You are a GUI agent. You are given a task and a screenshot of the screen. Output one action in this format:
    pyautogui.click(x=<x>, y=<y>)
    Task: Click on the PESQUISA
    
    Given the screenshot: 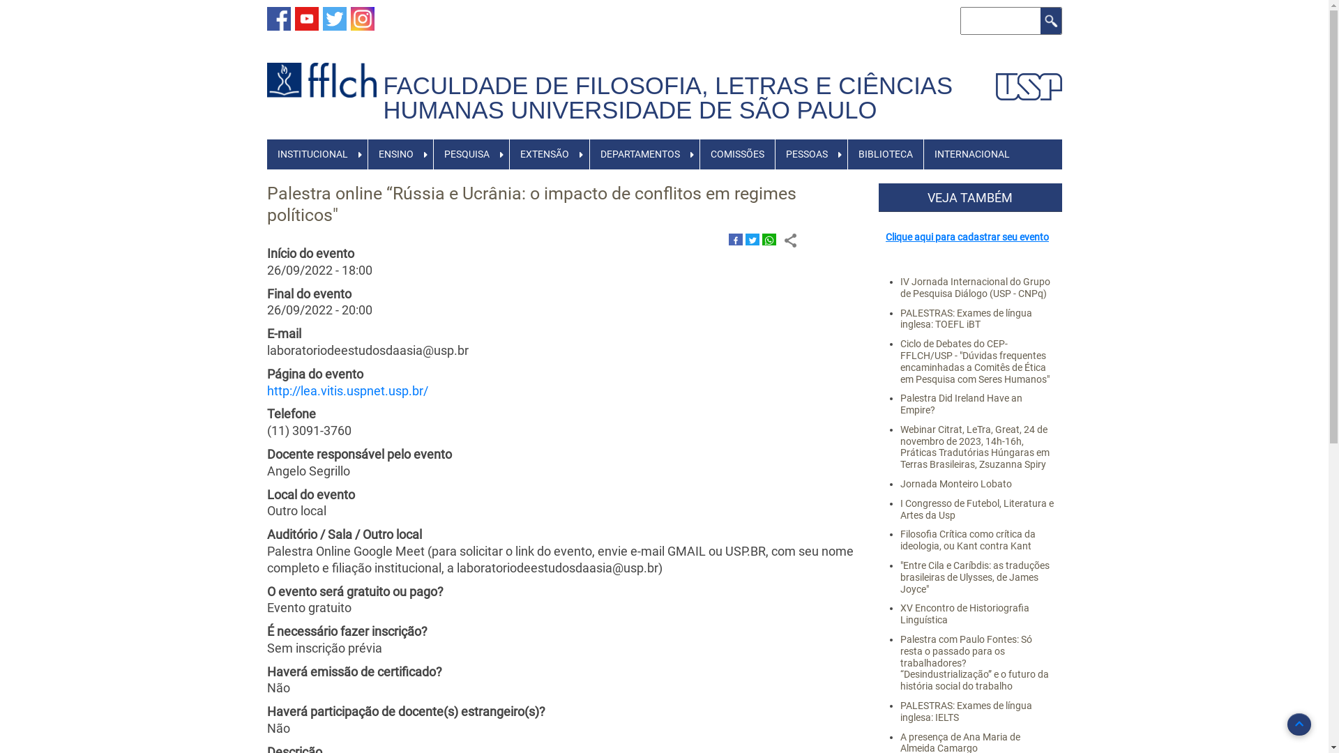 What is the action you would take?
    pyautogui.click(x=467, y=155)
    